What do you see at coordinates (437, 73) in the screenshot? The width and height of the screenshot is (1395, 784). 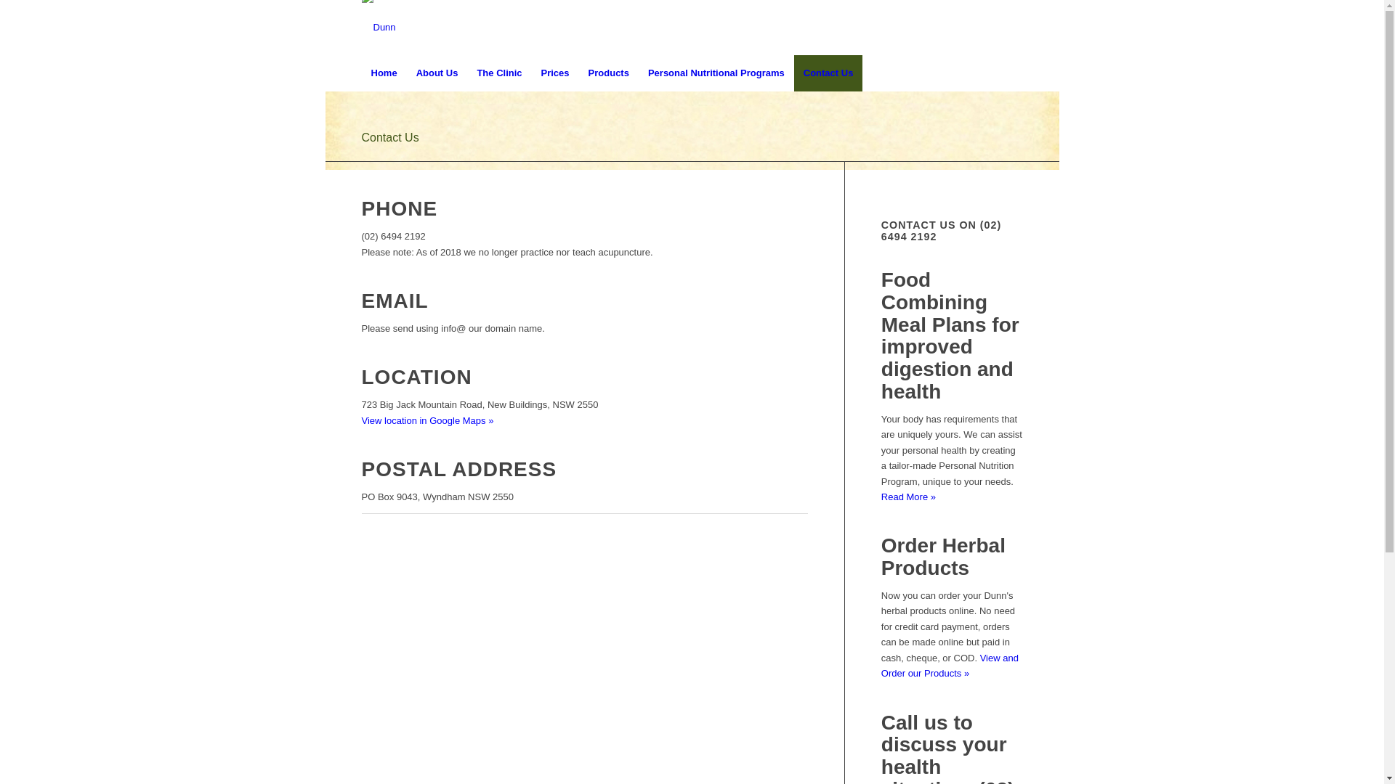 I see `About Us` at bounding box center [437, 73].